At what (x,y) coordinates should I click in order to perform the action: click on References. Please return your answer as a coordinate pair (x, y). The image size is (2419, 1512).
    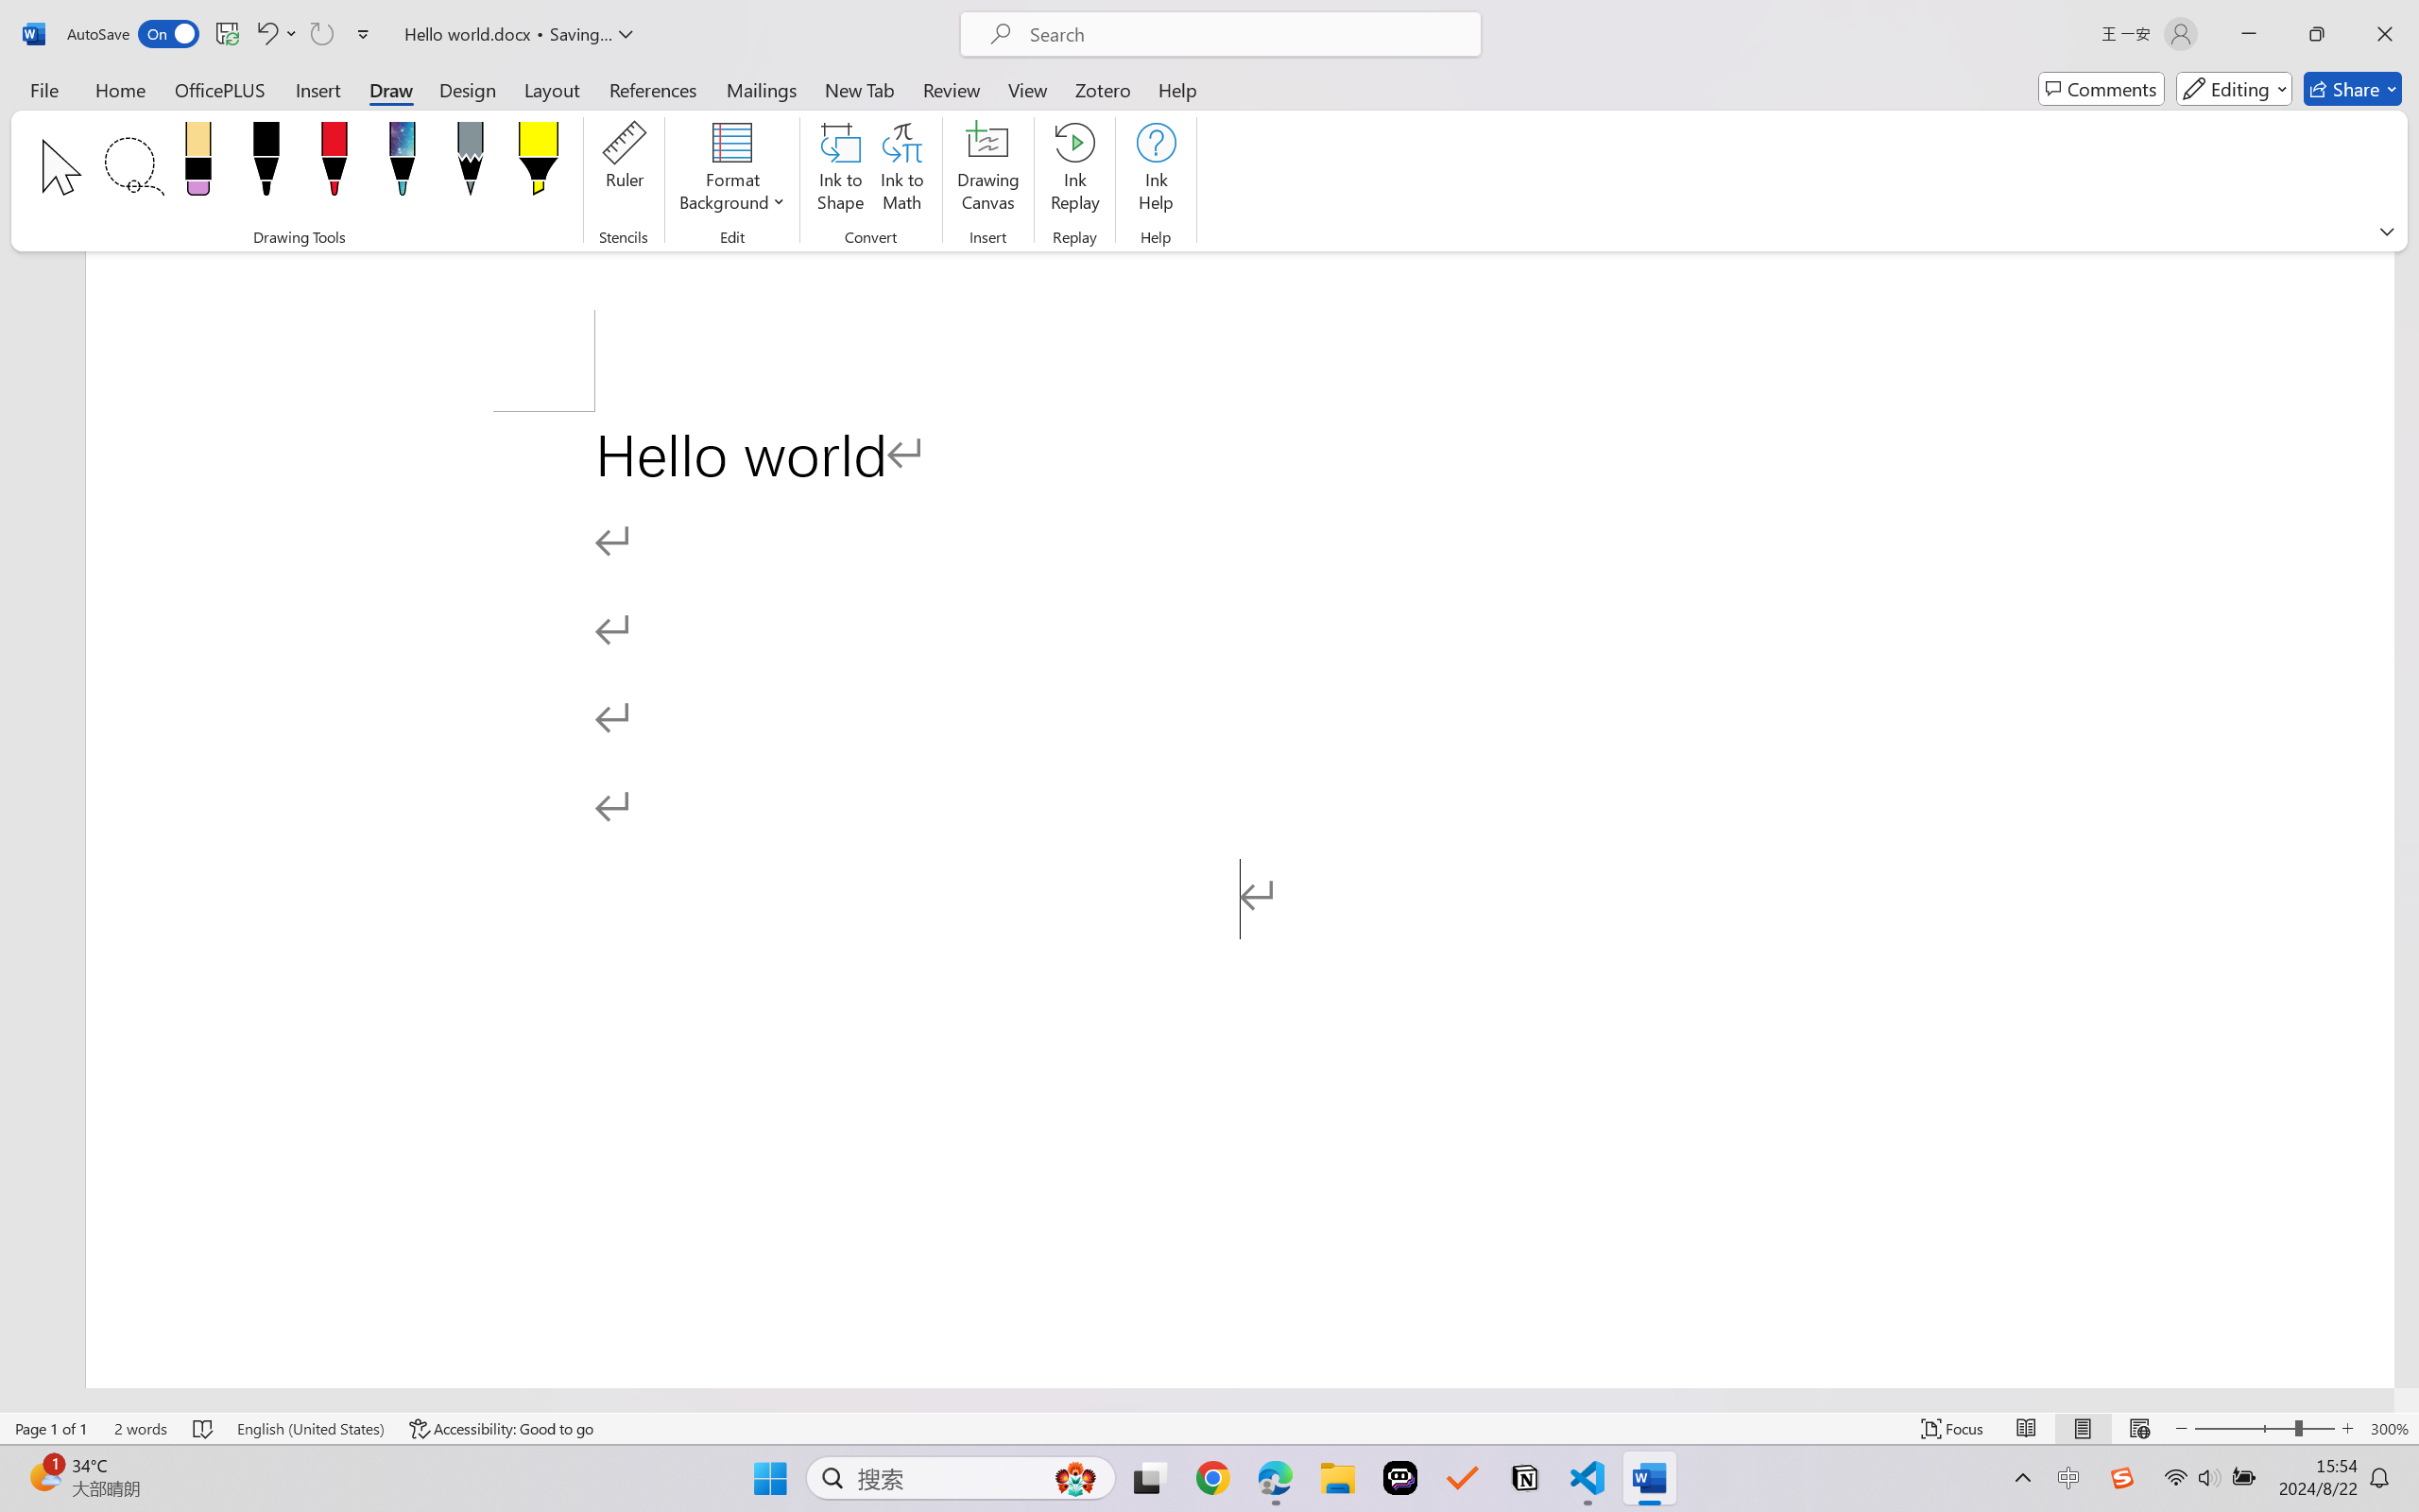
    Looking at the image, I should click on (654, 89).